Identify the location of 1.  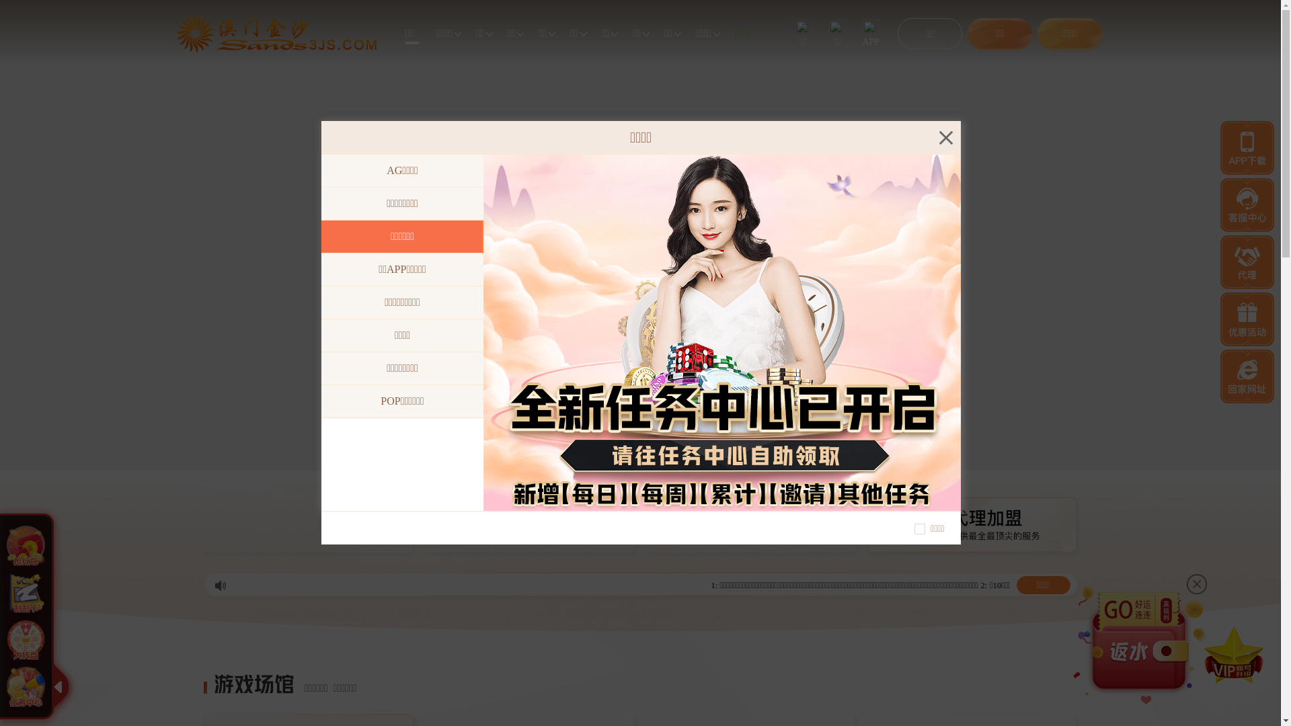
(597, 461).